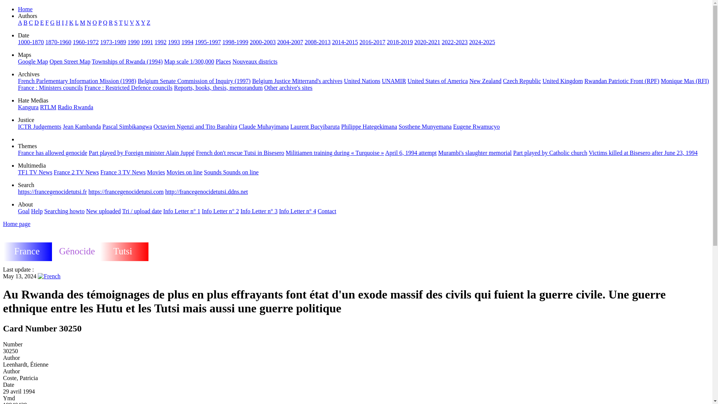  What do you see at coordinates (263, 42) in the screenshot?
I see `2000-2003` at bounding box center [263, 42].